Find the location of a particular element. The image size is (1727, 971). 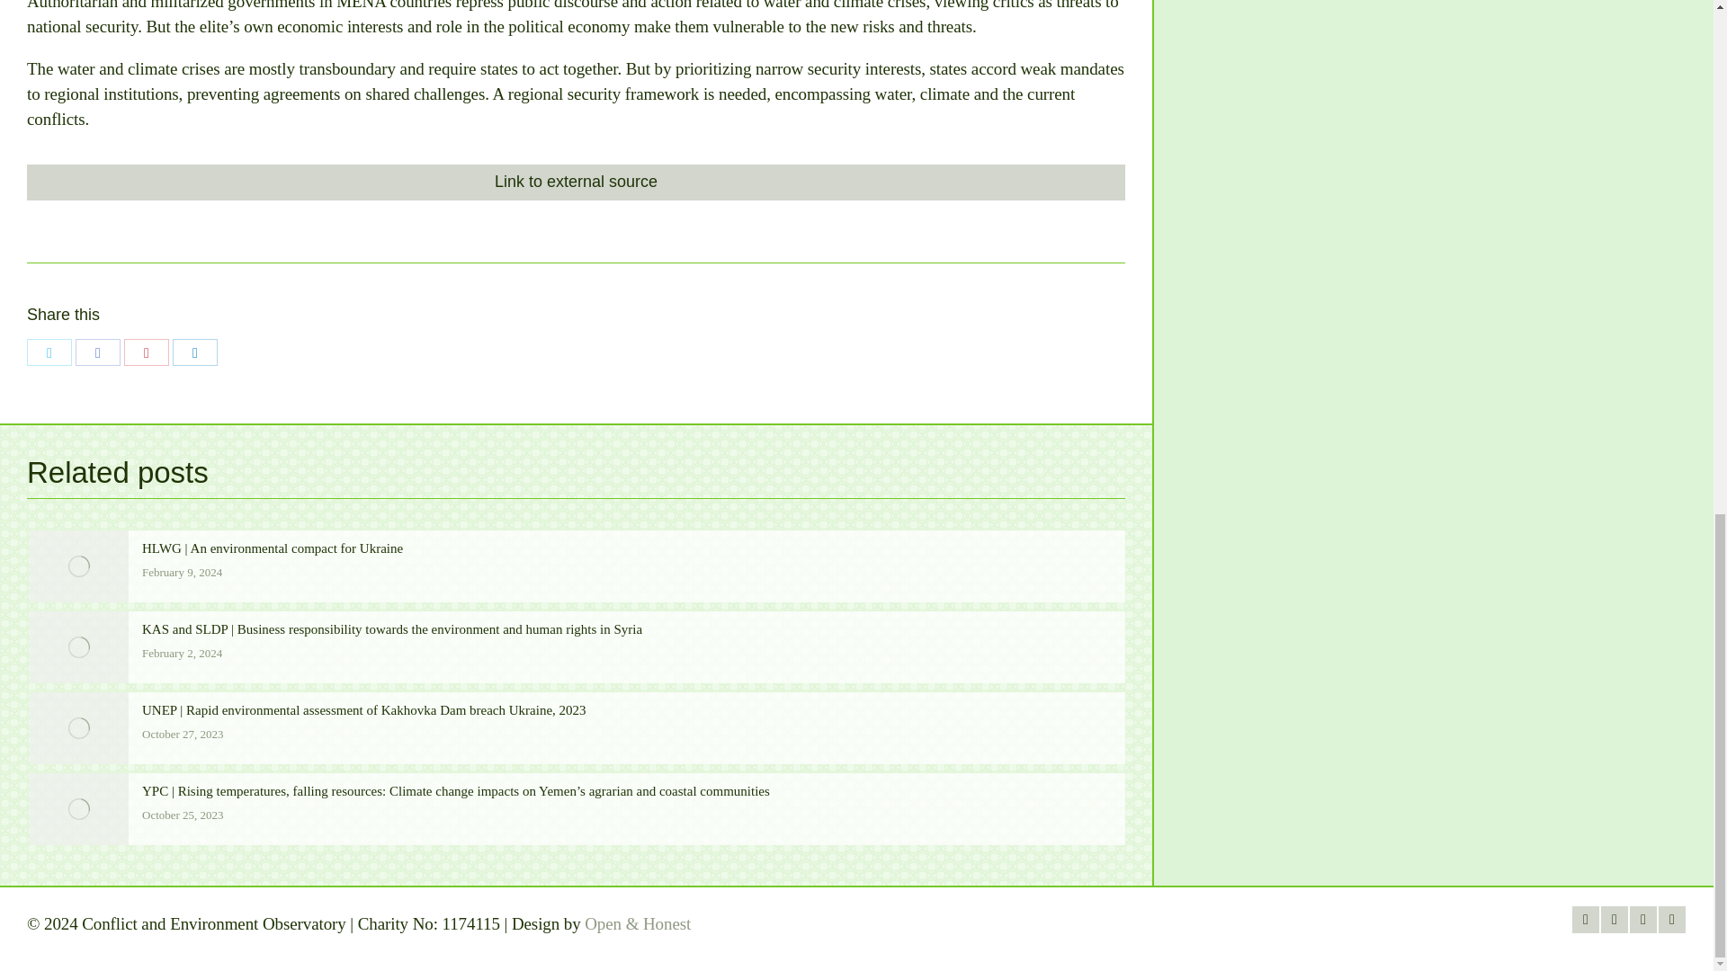

Pinterest is located at coordinates (147, 352).